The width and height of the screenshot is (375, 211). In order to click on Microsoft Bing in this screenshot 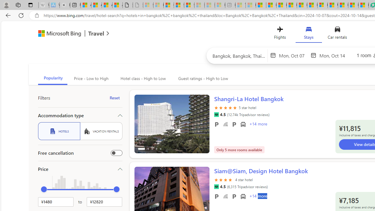, I will do `click(57, 34)`.